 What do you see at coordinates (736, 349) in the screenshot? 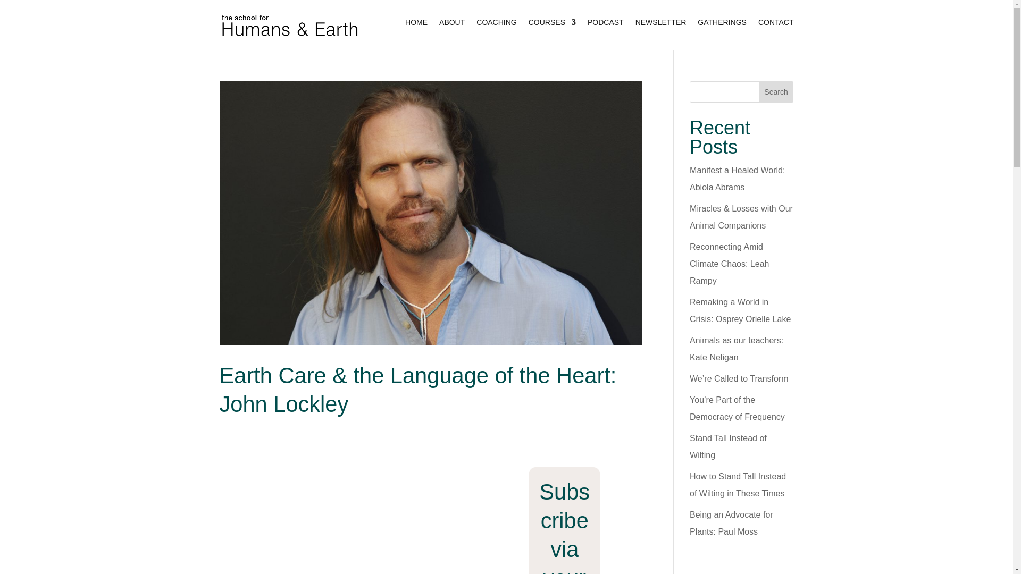
I see `Animals as our teachers: Kate Neligan` at bounding box center [736, 349].